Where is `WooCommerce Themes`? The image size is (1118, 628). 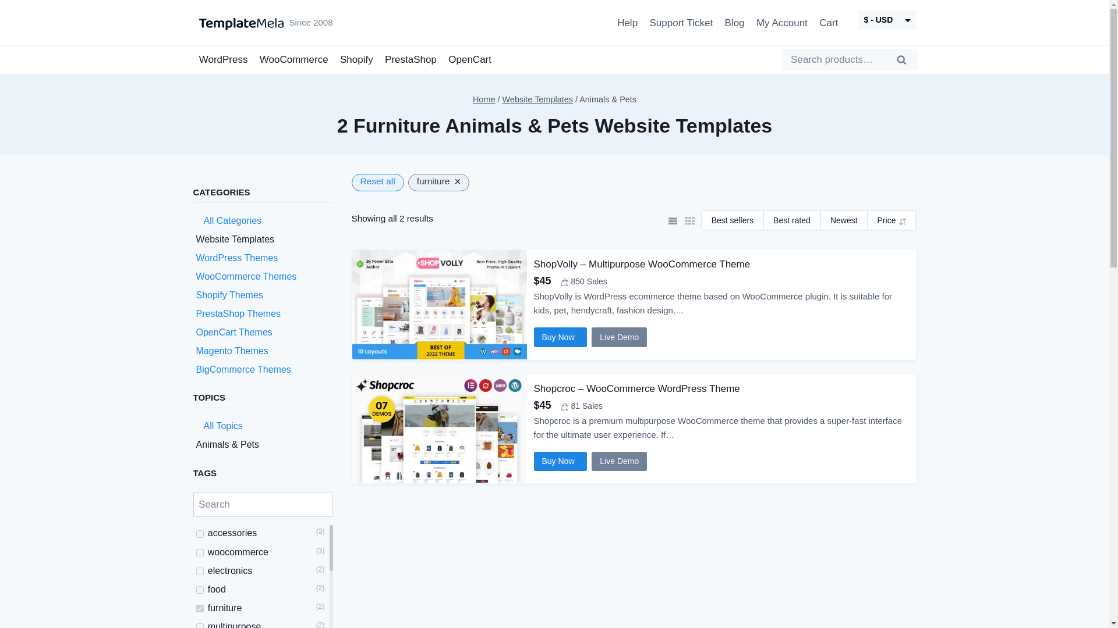
WooCommerce Themes is located at coordinates (246, 276).